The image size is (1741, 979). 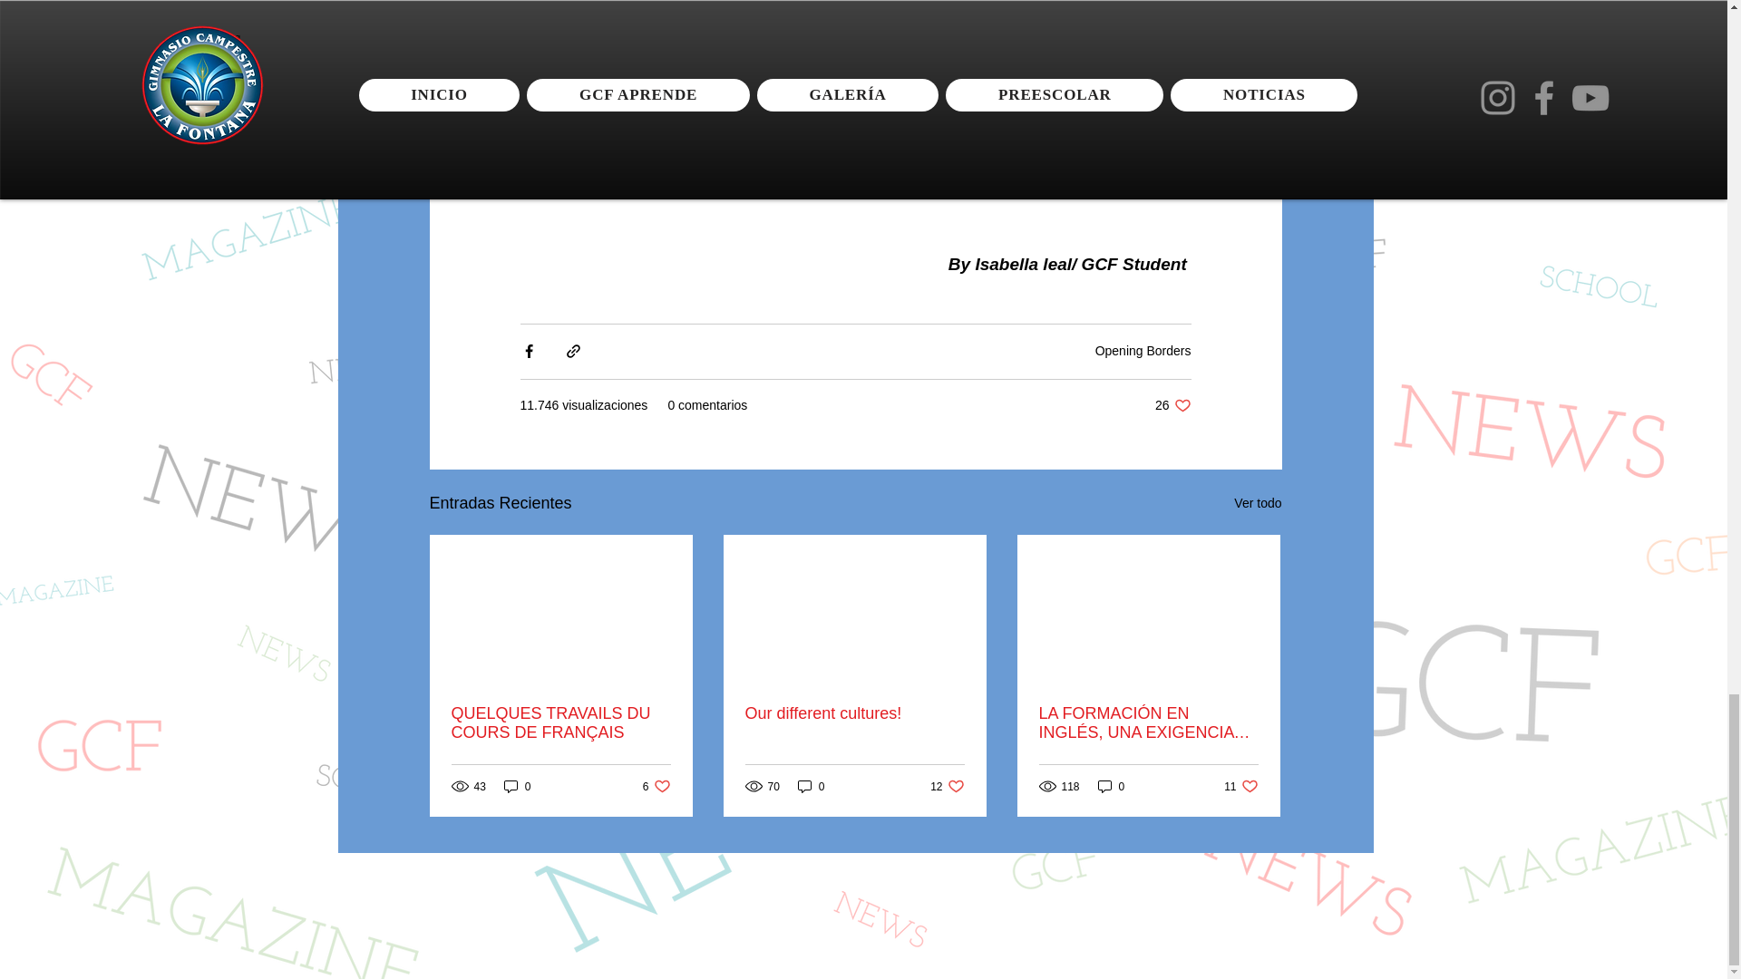 I want to click on Our different cultures!, so click(x=1112, y=785).